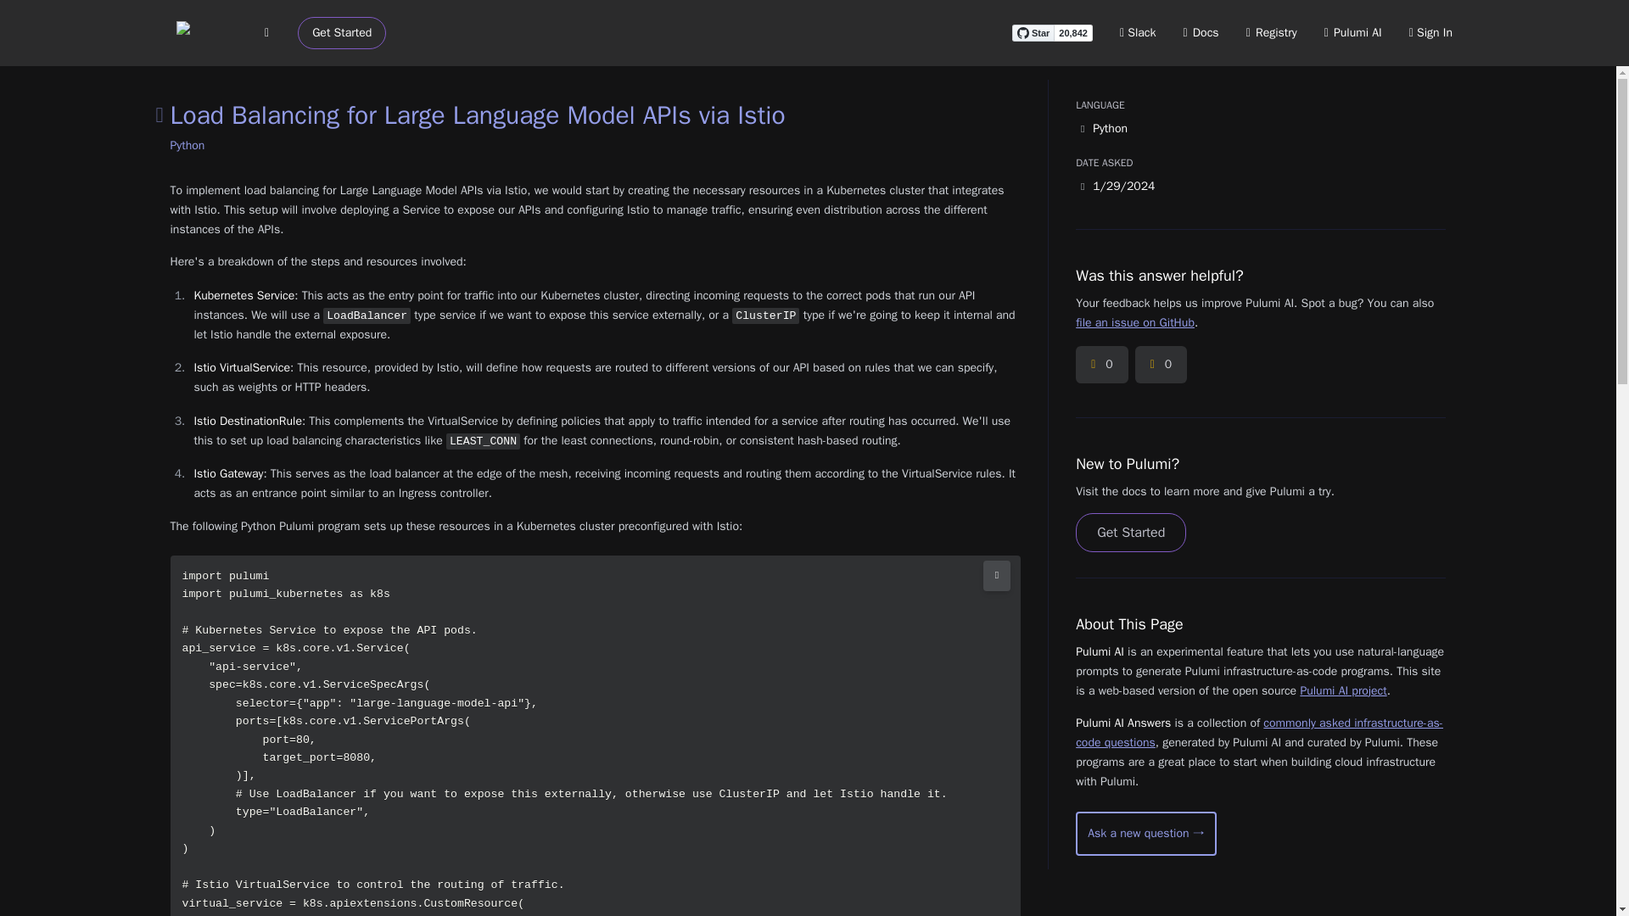 This screenshot has width=1629, height=916. What do you see at coordinates (342, 33) in the screenshot?
I see `Get Started` at bounding box center [342, 33].